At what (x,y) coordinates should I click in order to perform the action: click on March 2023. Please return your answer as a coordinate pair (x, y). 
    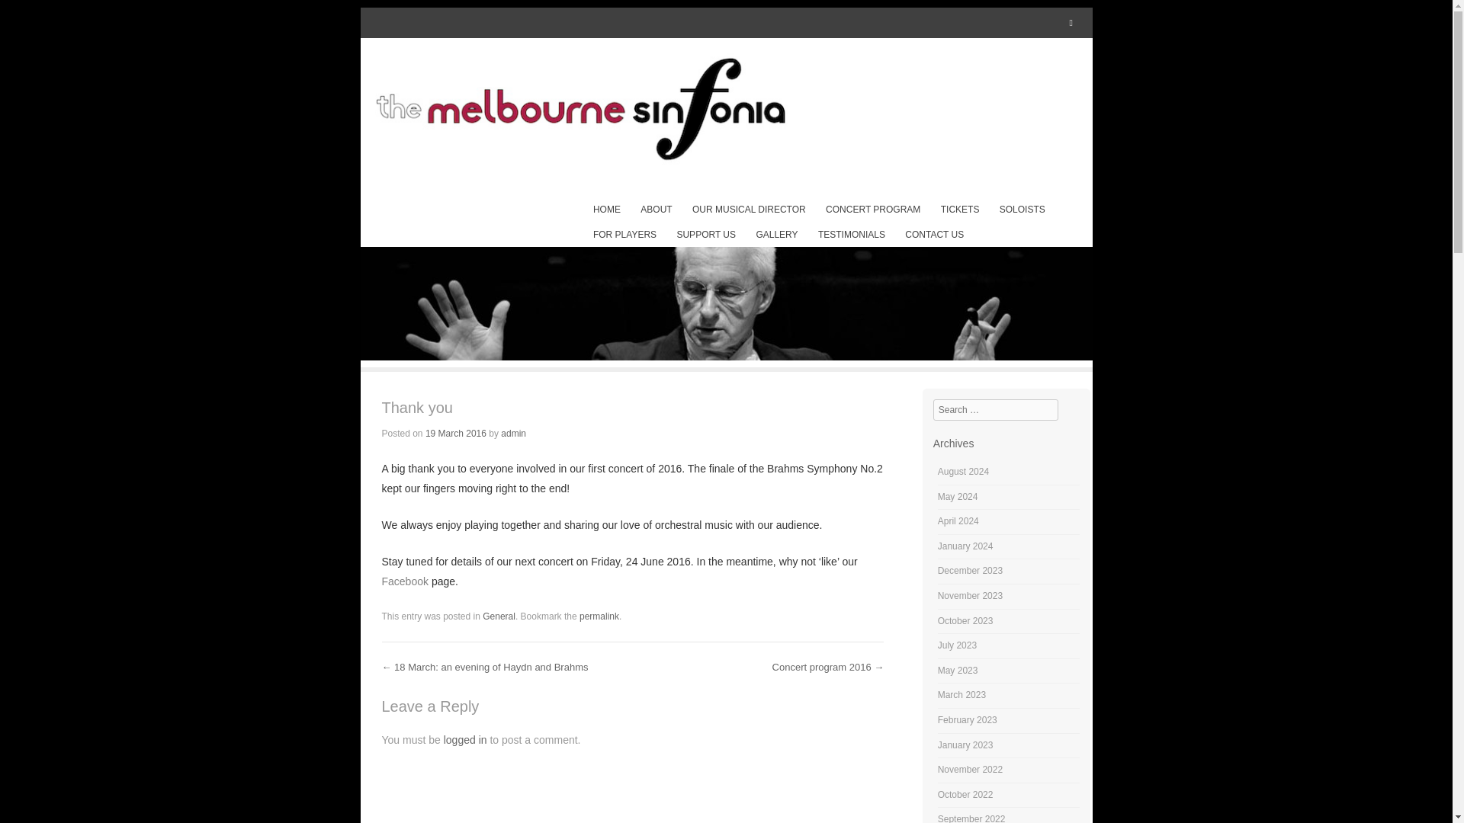
    Looking at the image, I should click on (962, 695).